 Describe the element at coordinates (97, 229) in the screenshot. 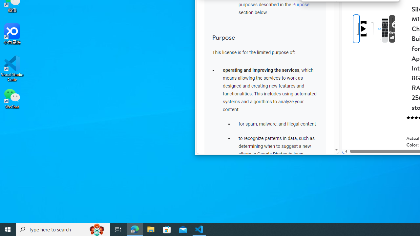

I see `Search highlights icon opens search home window` at that location.